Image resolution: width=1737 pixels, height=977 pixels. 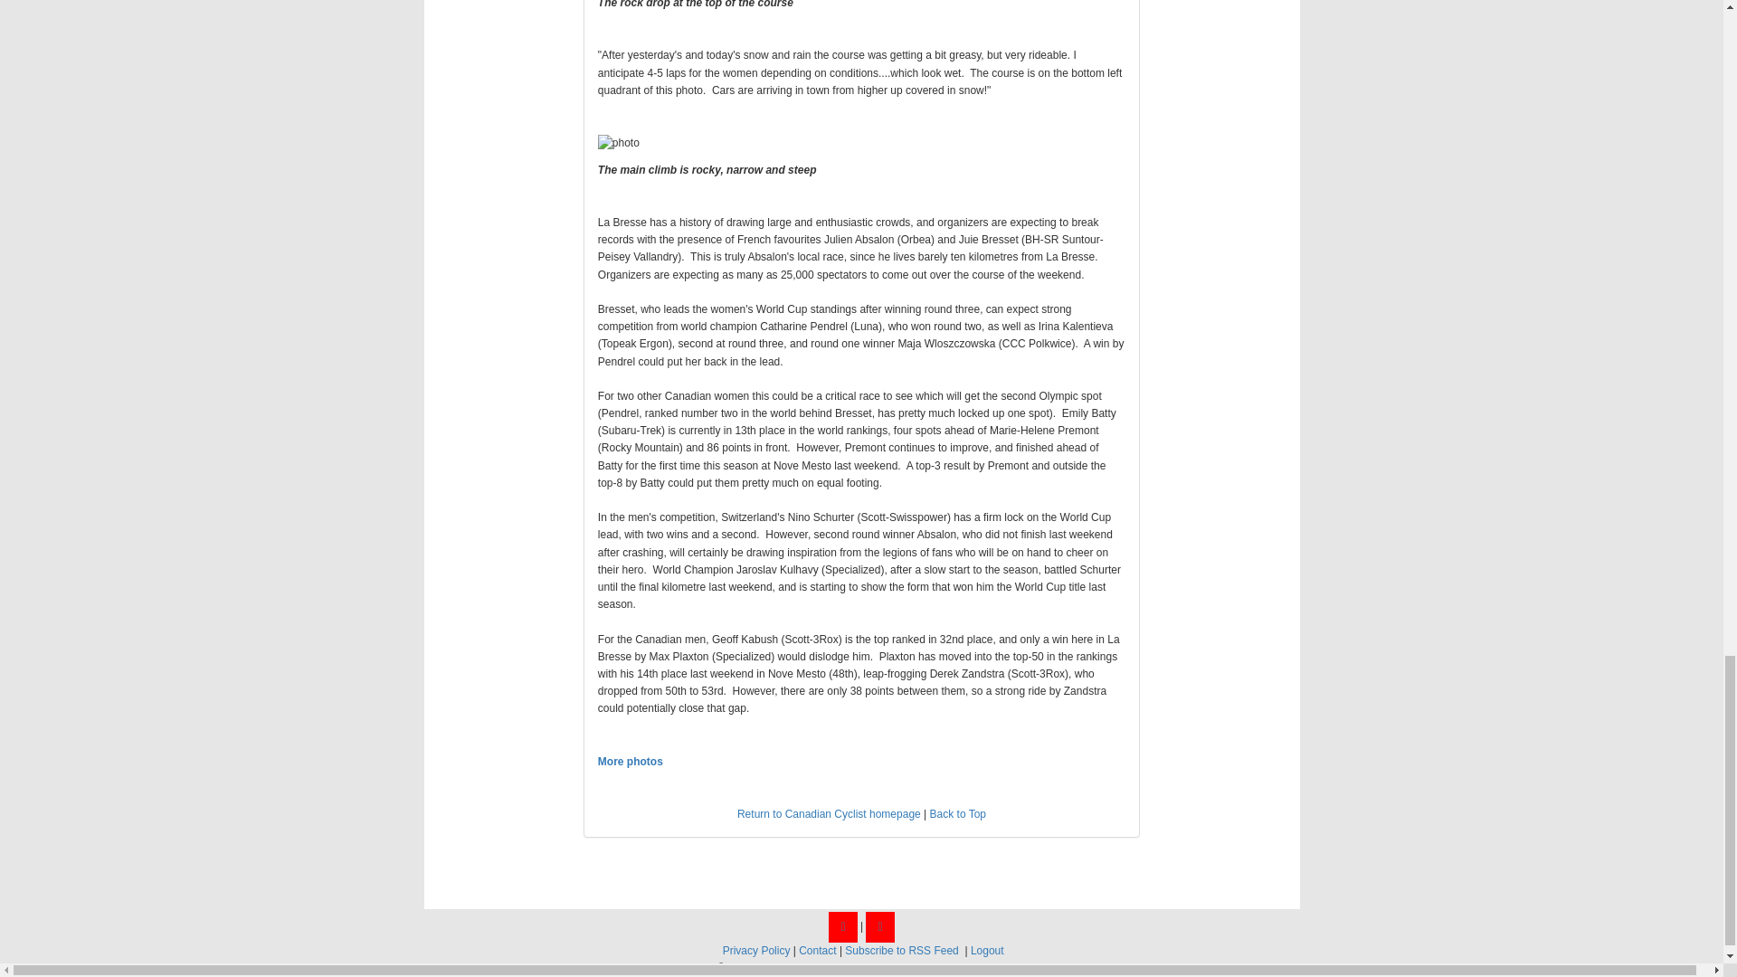 What do you see at coordinates (631, 761) in the screenshot?
I see `More photos ` at bounding box center [631, 761].